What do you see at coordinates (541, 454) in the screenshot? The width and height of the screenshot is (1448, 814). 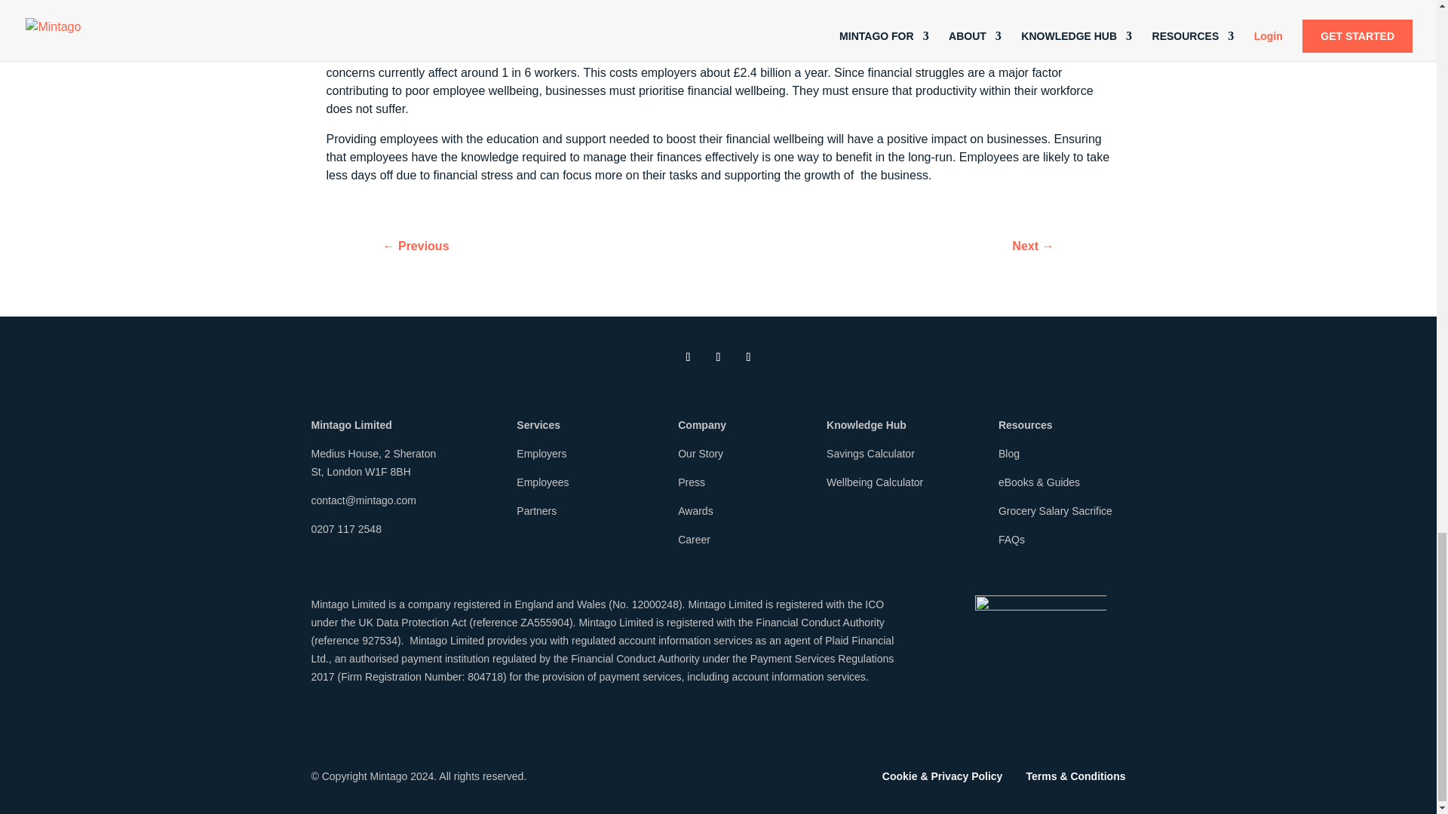 I see `Employers` at bounding box center [541, 454].